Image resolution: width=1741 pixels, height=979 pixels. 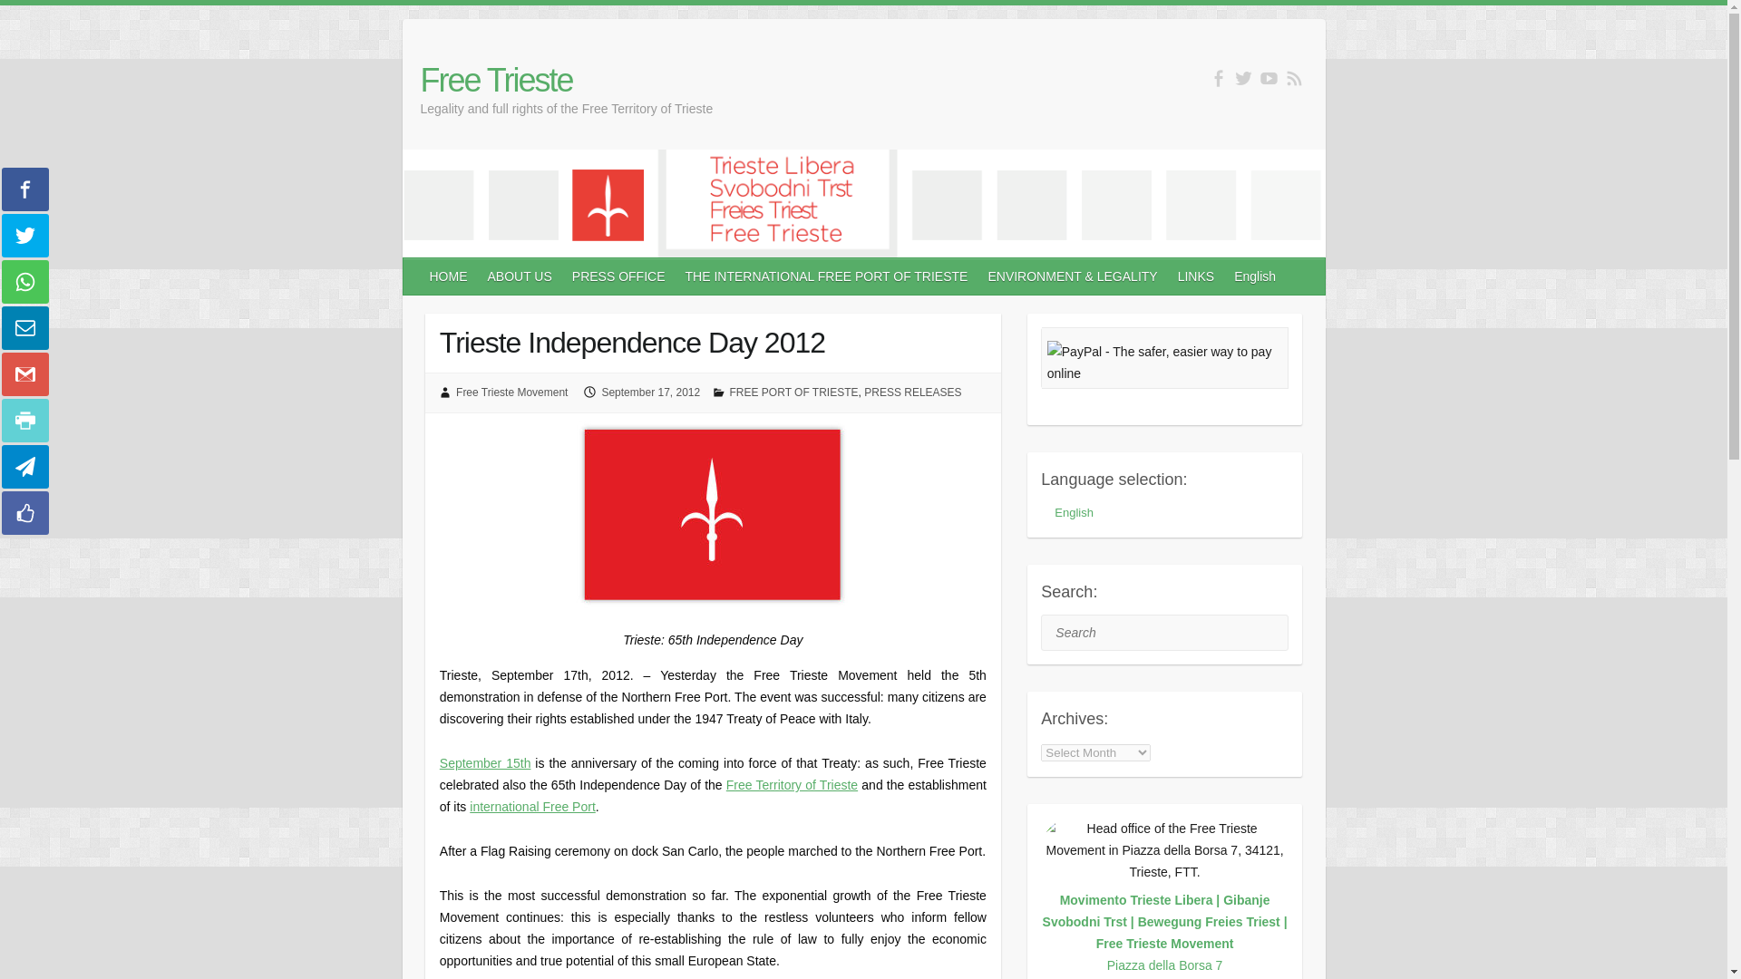 I want to click on English, so click(x=1255, y=276).